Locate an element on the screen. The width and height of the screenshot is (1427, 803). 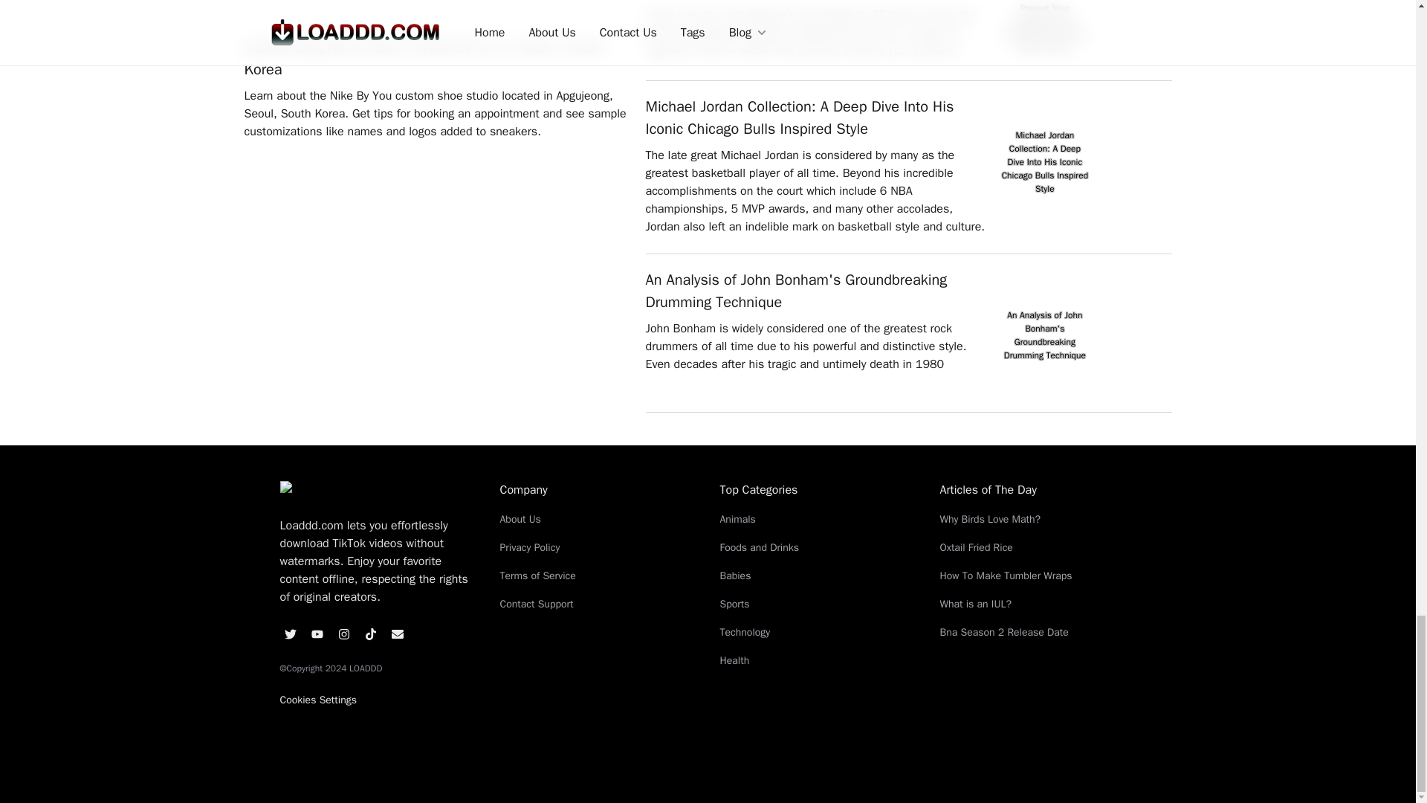
Terms of Service is located at coordinates (598, 575).